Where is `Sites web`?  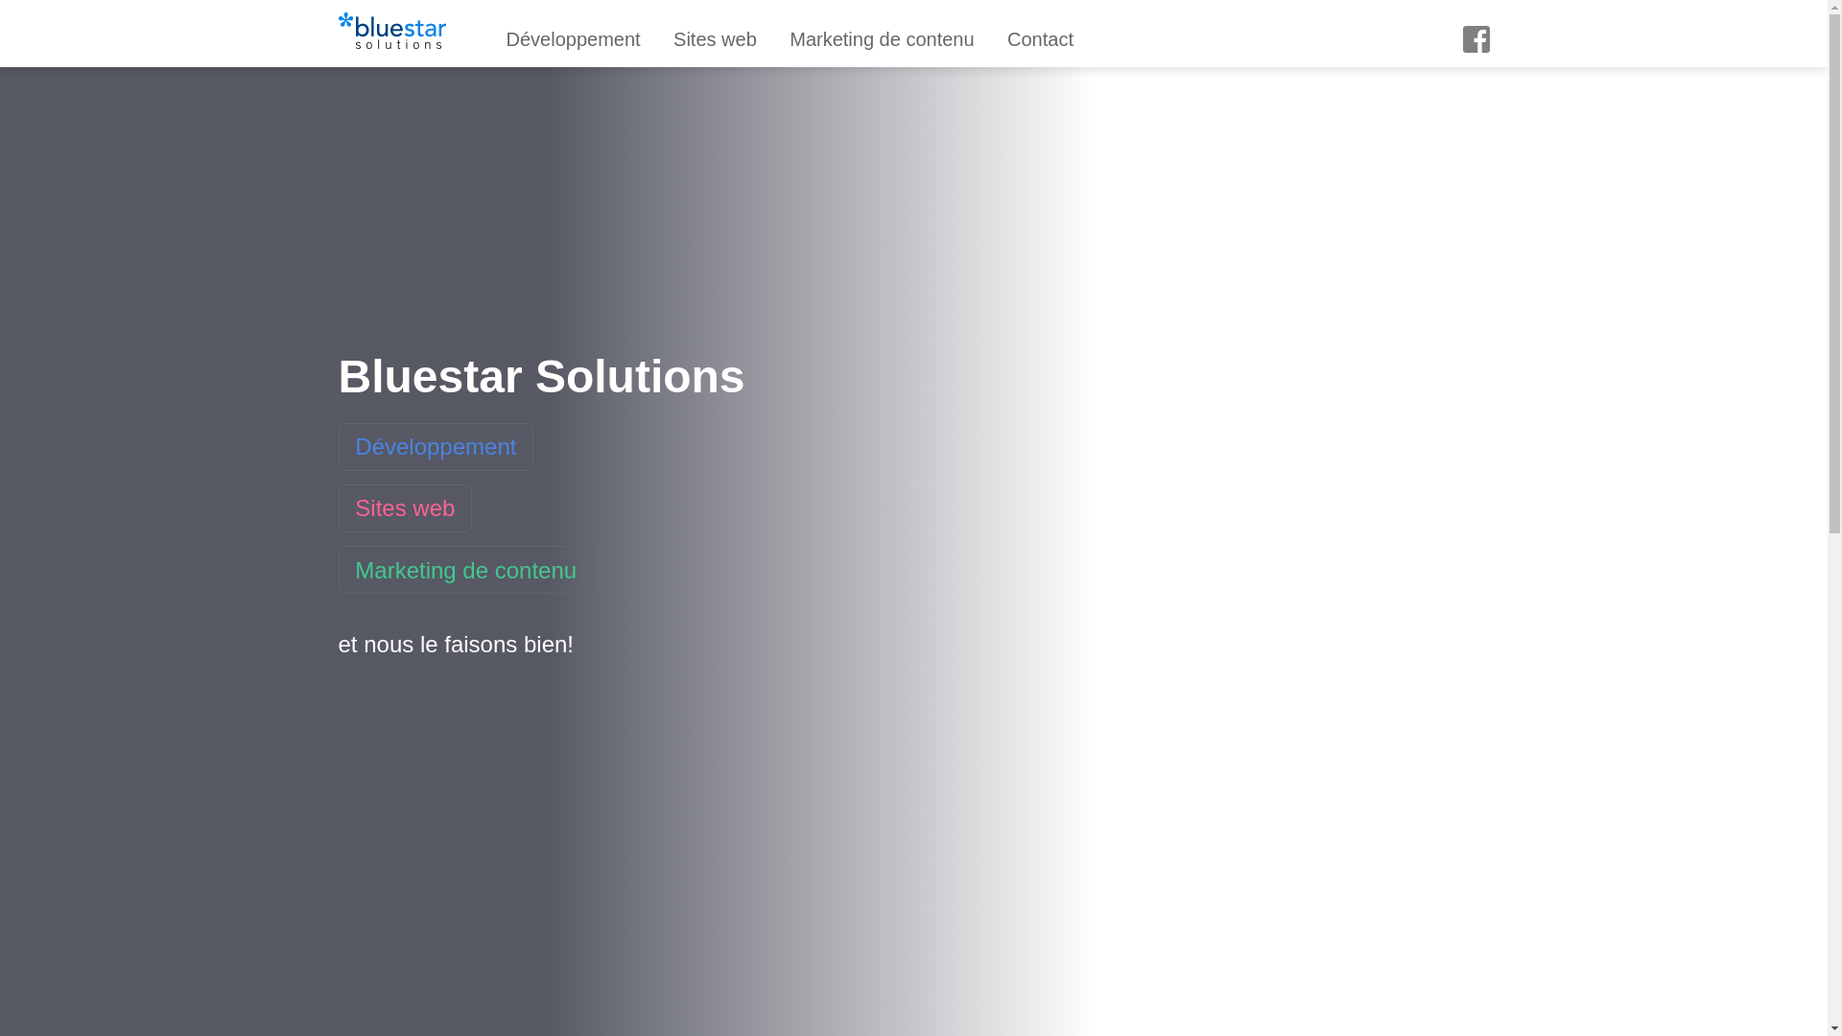
Sites web is located at coordinates (405, 508).